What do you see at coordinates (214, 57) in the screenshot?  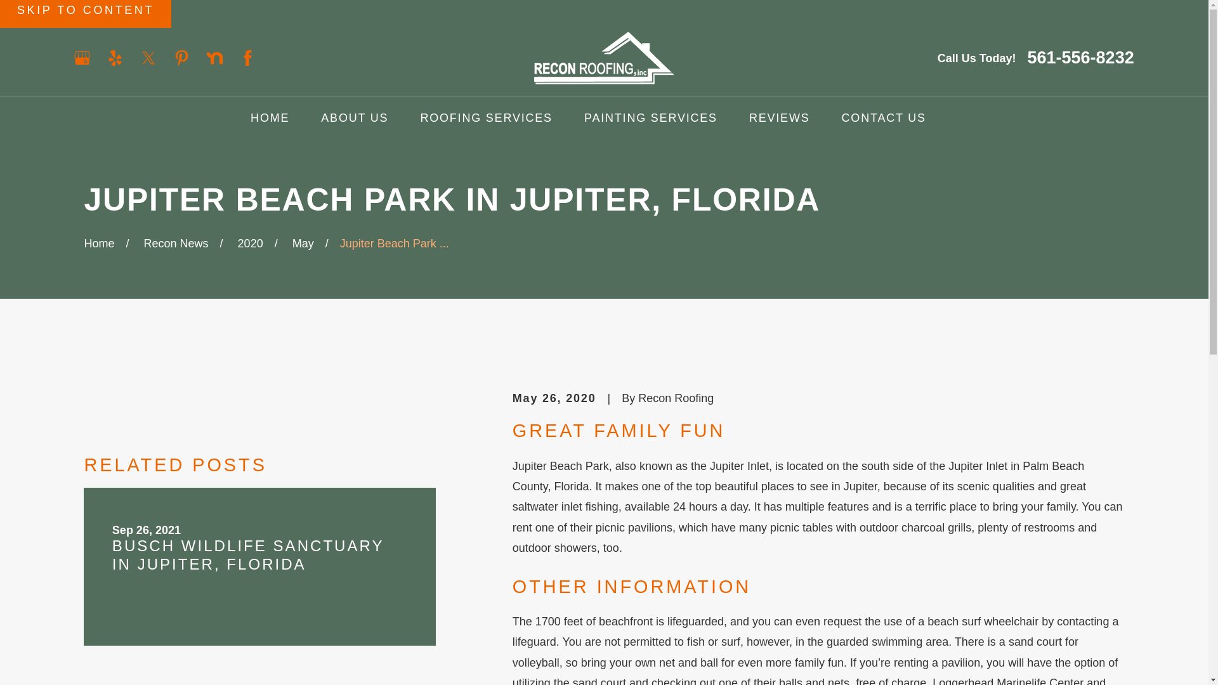 I see `Nextdoor` at bounding box center [214, 57].